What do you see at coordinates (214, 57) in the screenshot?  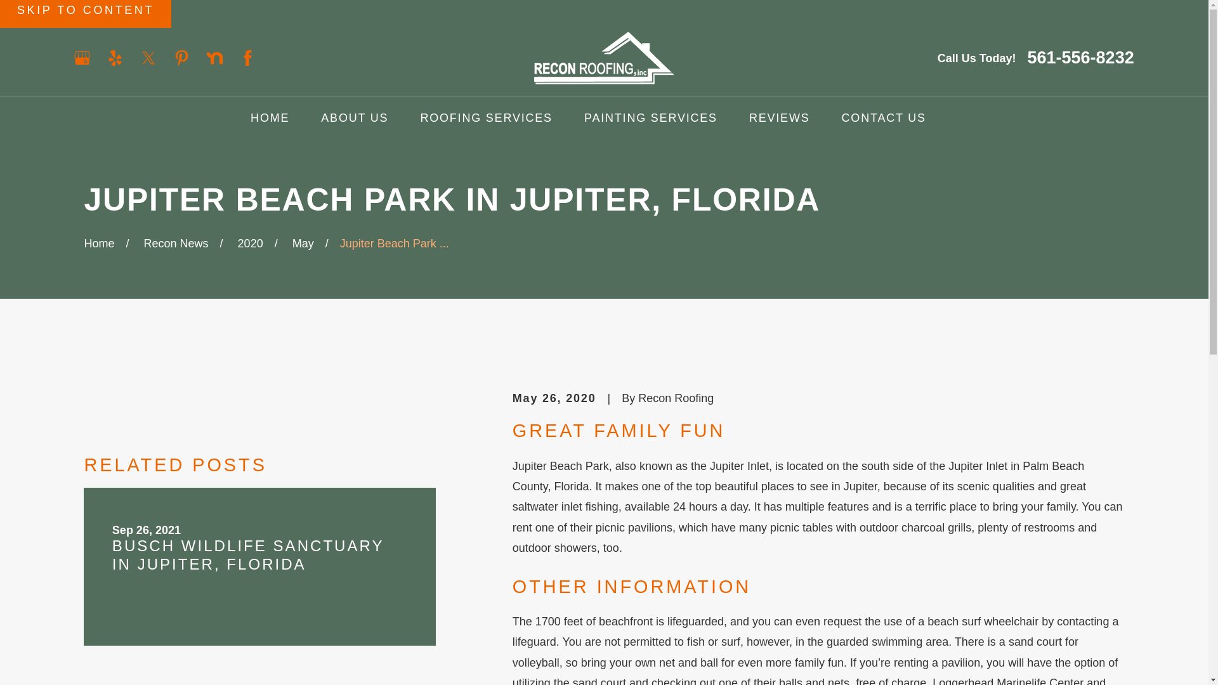 I see `Nextdoor` at bounding box center [214, 57].